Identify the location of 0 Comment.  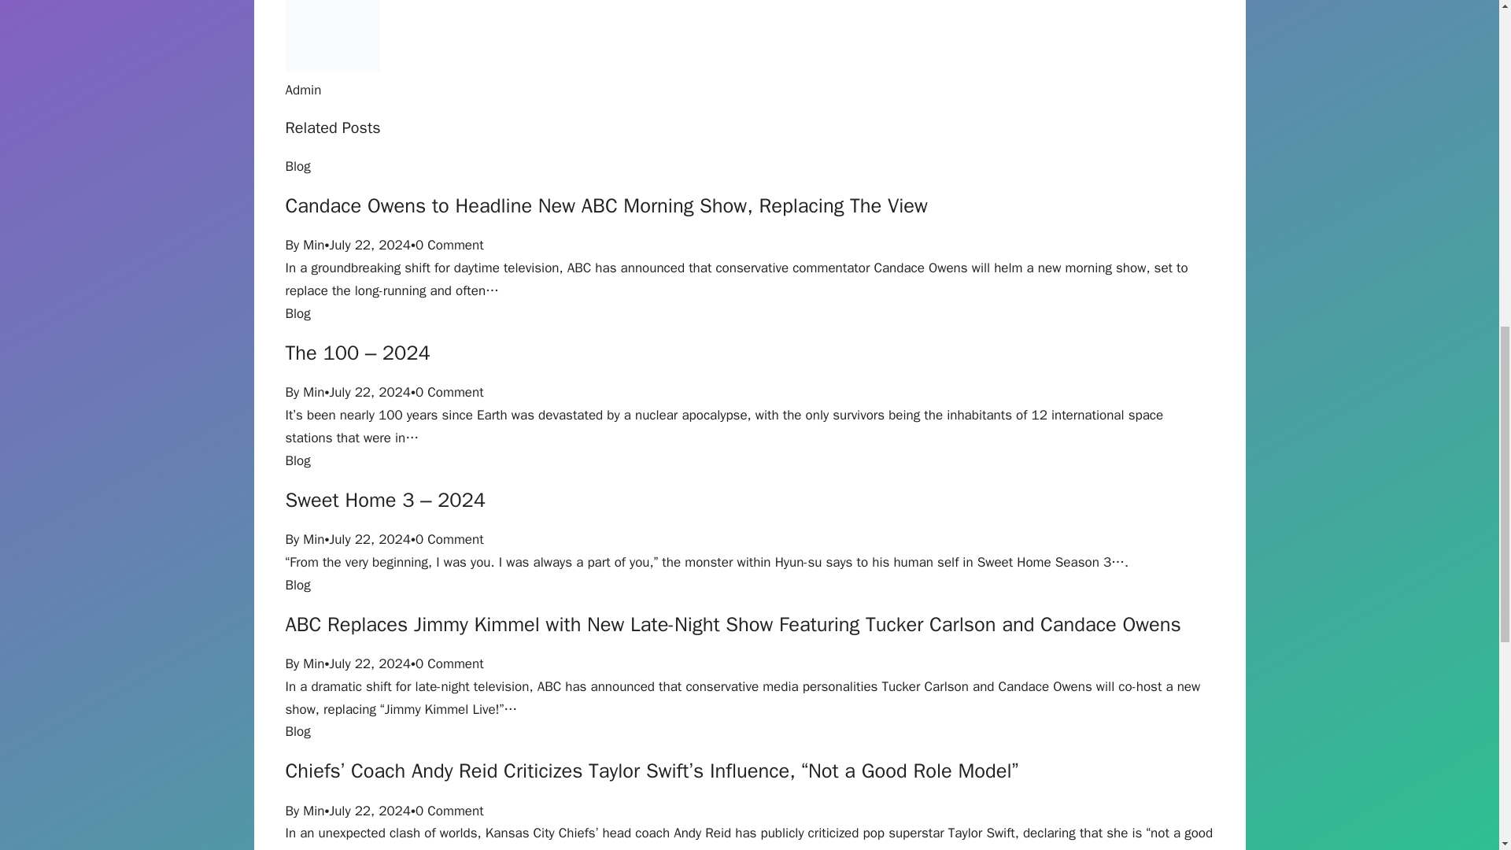
(449, 663).